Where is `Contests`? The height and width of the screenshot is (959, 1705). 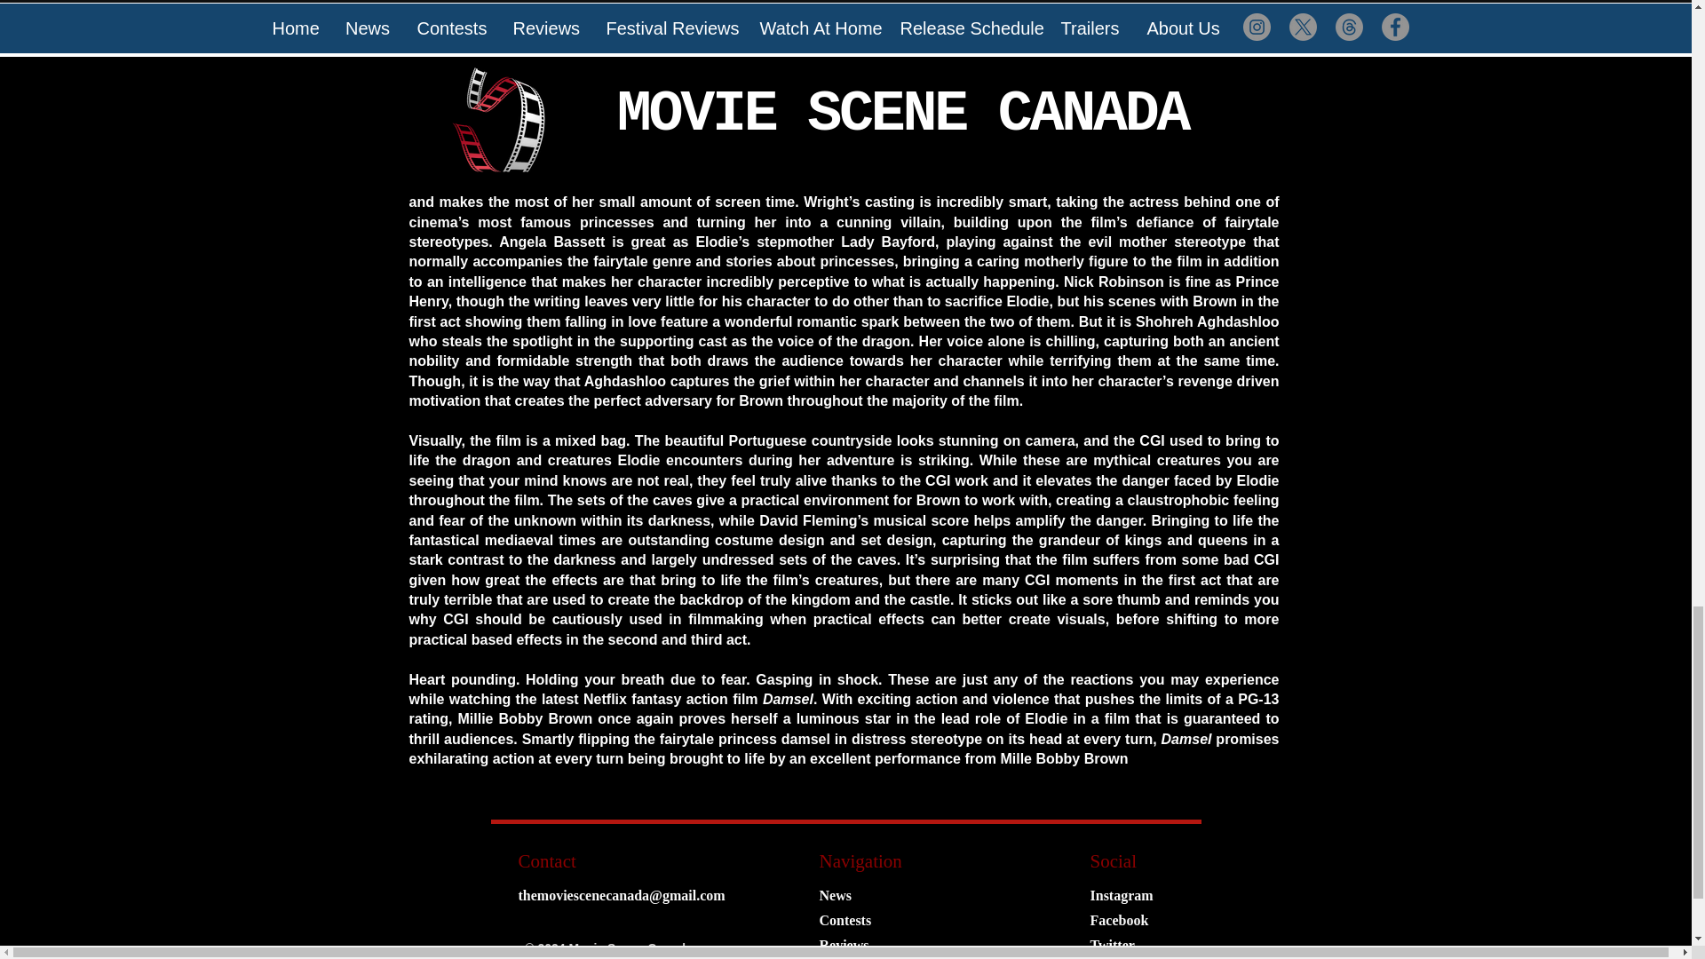 Contests is located at coordinates (845, 921).